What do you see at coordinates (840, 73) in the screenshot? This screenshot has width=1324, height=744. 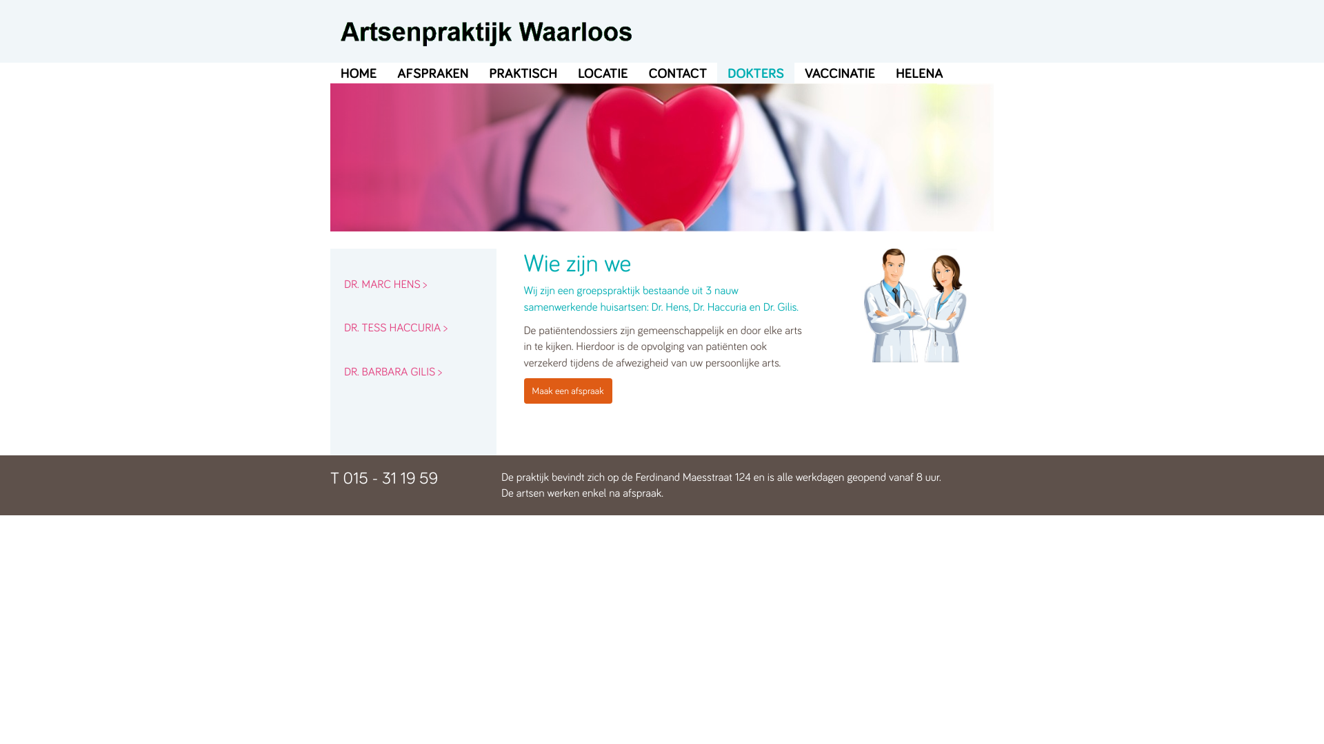 I see `VACCINATIE` at bounding box center [840, 73].